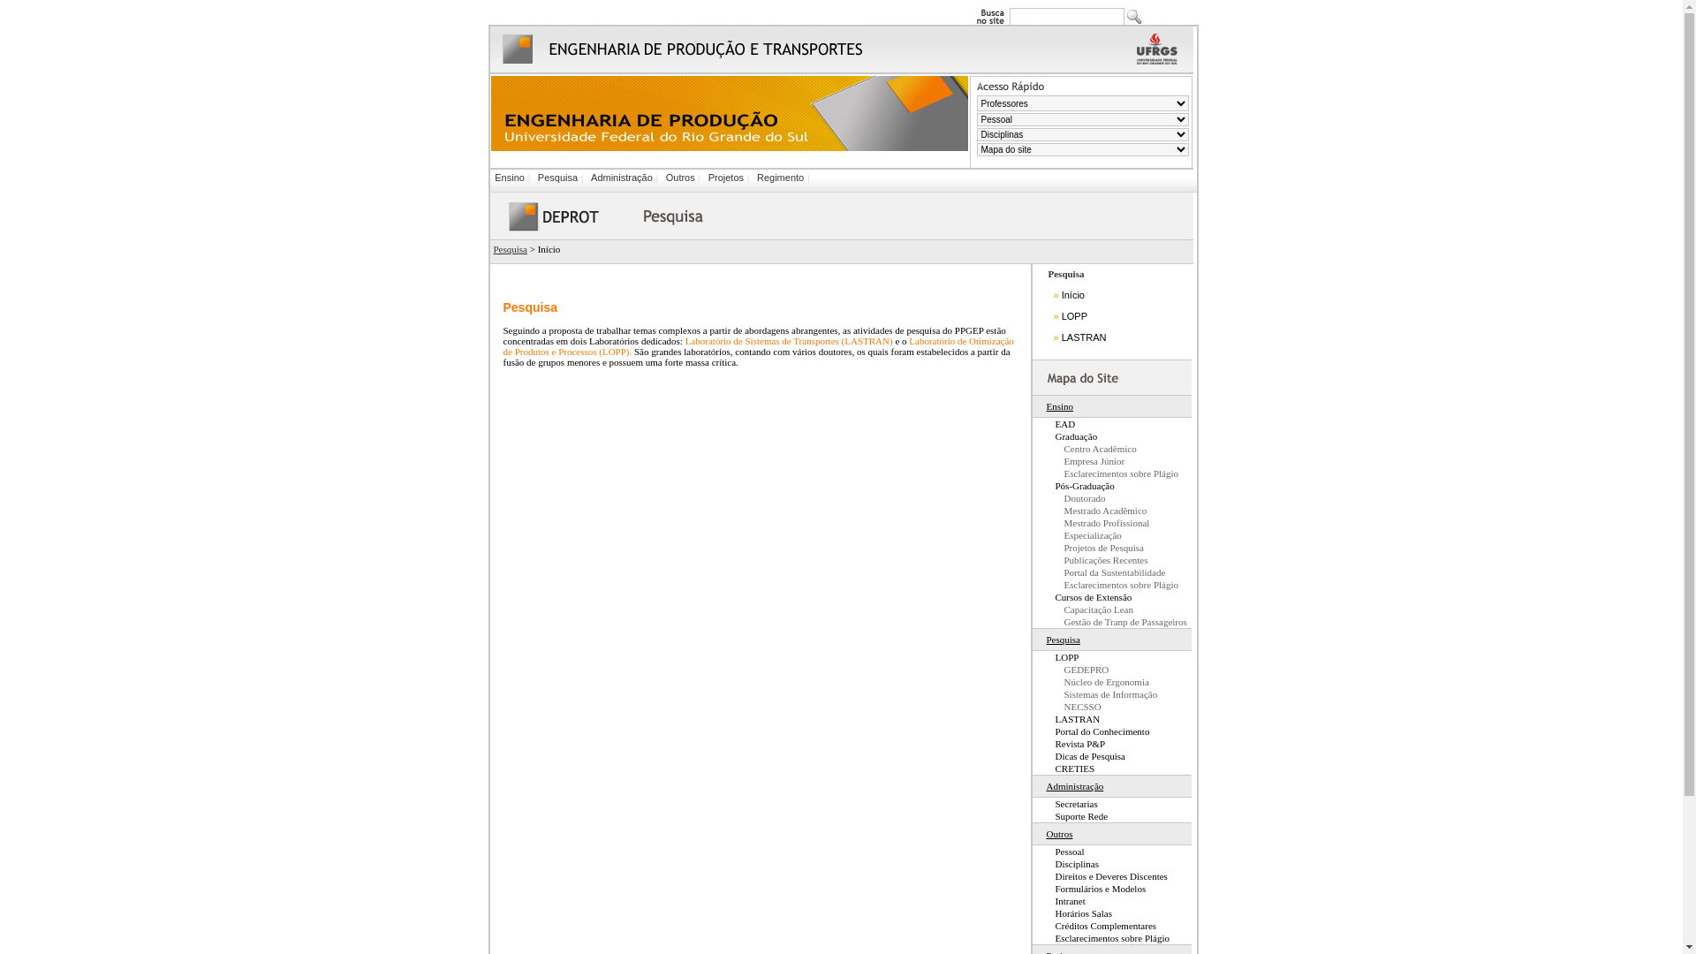 The image size is (1696, 954). Describe the element at coordinates (1100, 572) in the screenshot. I see `Portal da Sustentabilidade` at that location.